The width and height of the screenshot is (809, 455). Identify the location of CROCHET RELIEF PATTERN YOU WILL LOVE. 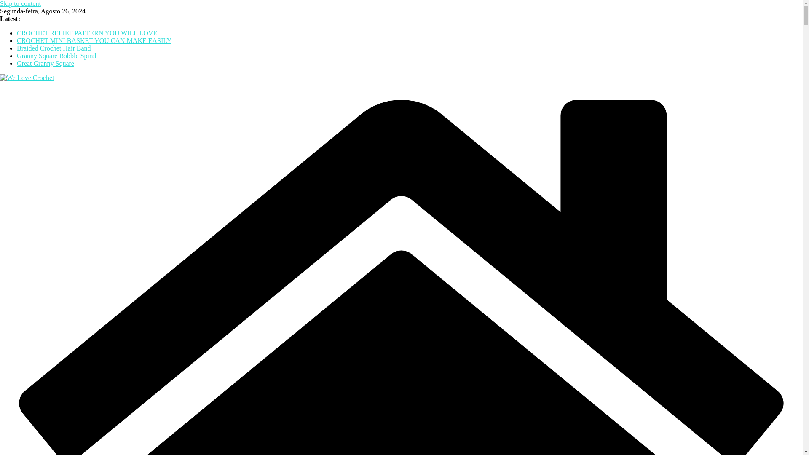
(87, 33).